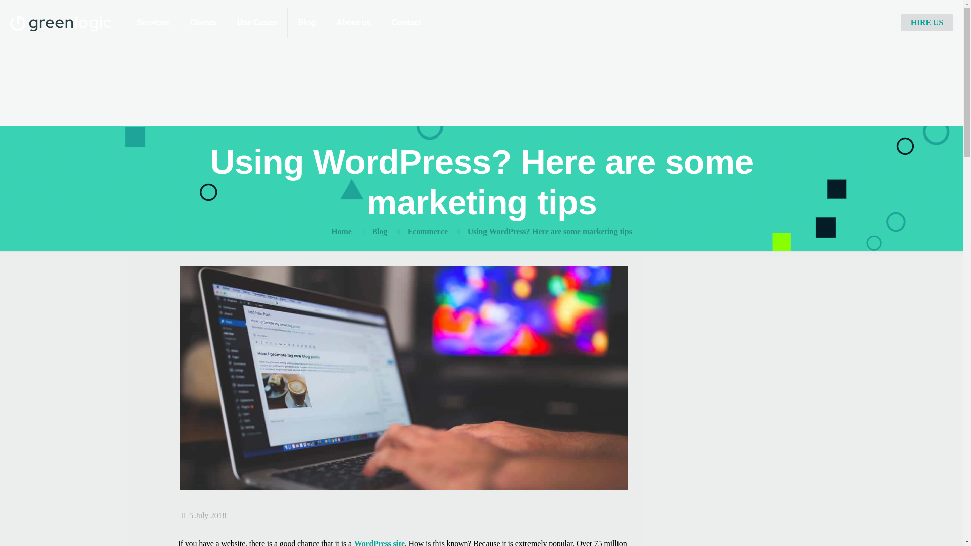  Describe the element at coordinates (61, 22) in the screenshot. I see `Greenlogic` at that location.